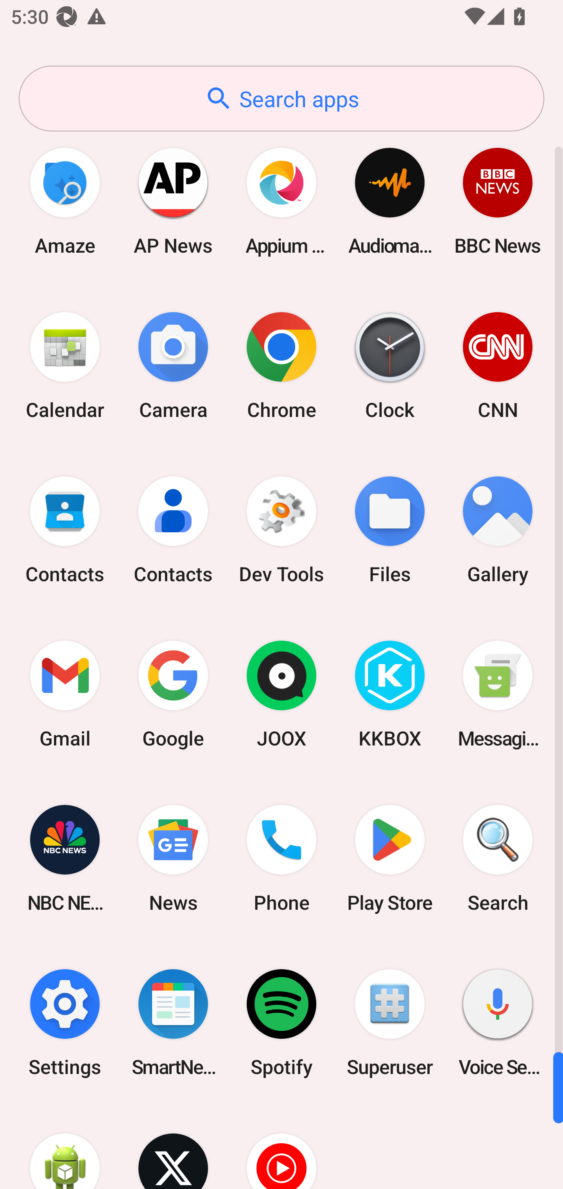 Image resolution: width=563 pixels, height=1189 pixels. I want to click on Camera, so click(173, 365).